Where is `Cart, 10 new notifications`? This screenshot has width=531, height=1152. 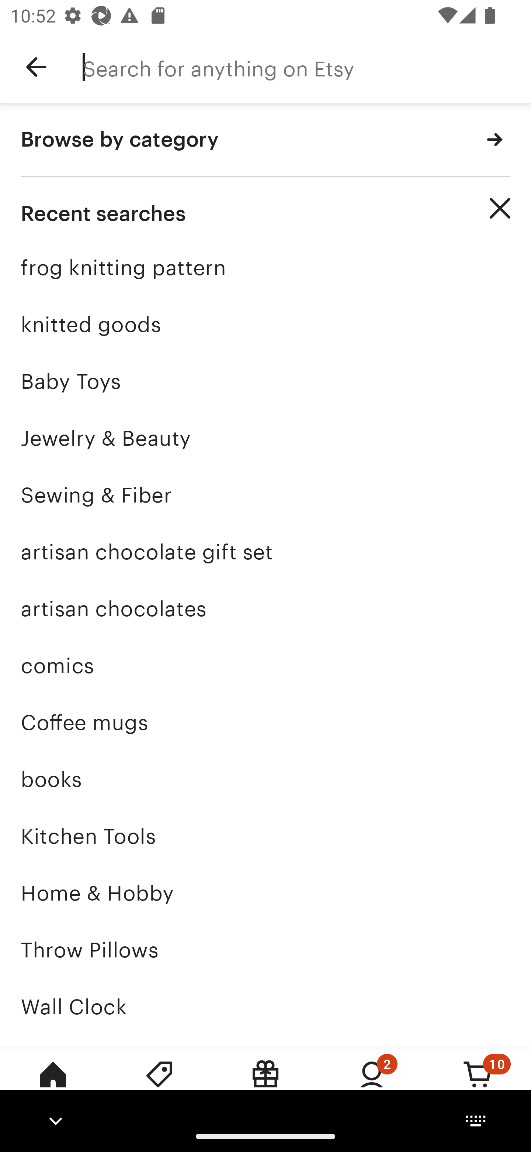
Cart, 10 new notifications is located at coordinates (478, 1084).